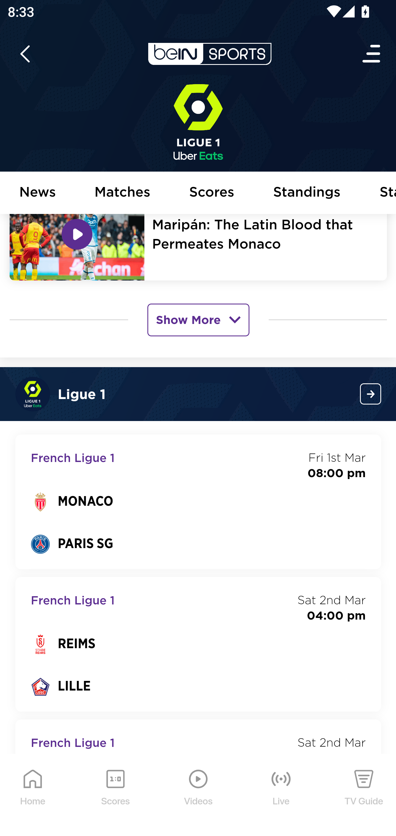 This screenshot has height=836, width=396. Describe the element at coordinates (372, 54) in the screenshot. I see `Open Menu Icon` at that location.